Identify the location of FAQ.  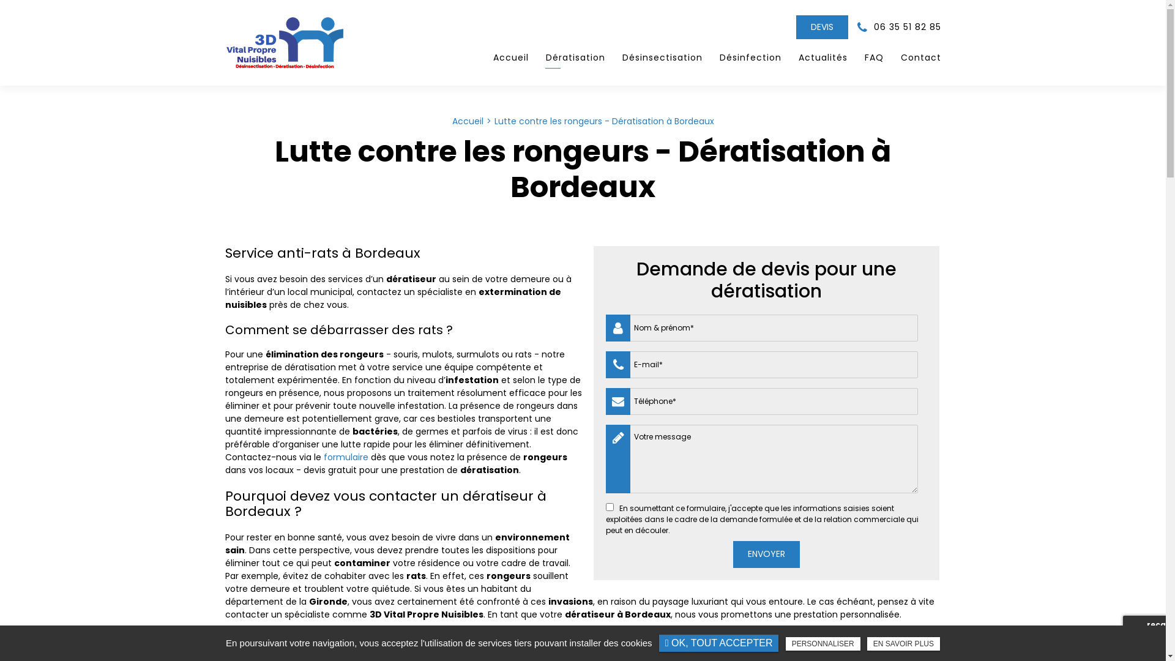
(874, 58).